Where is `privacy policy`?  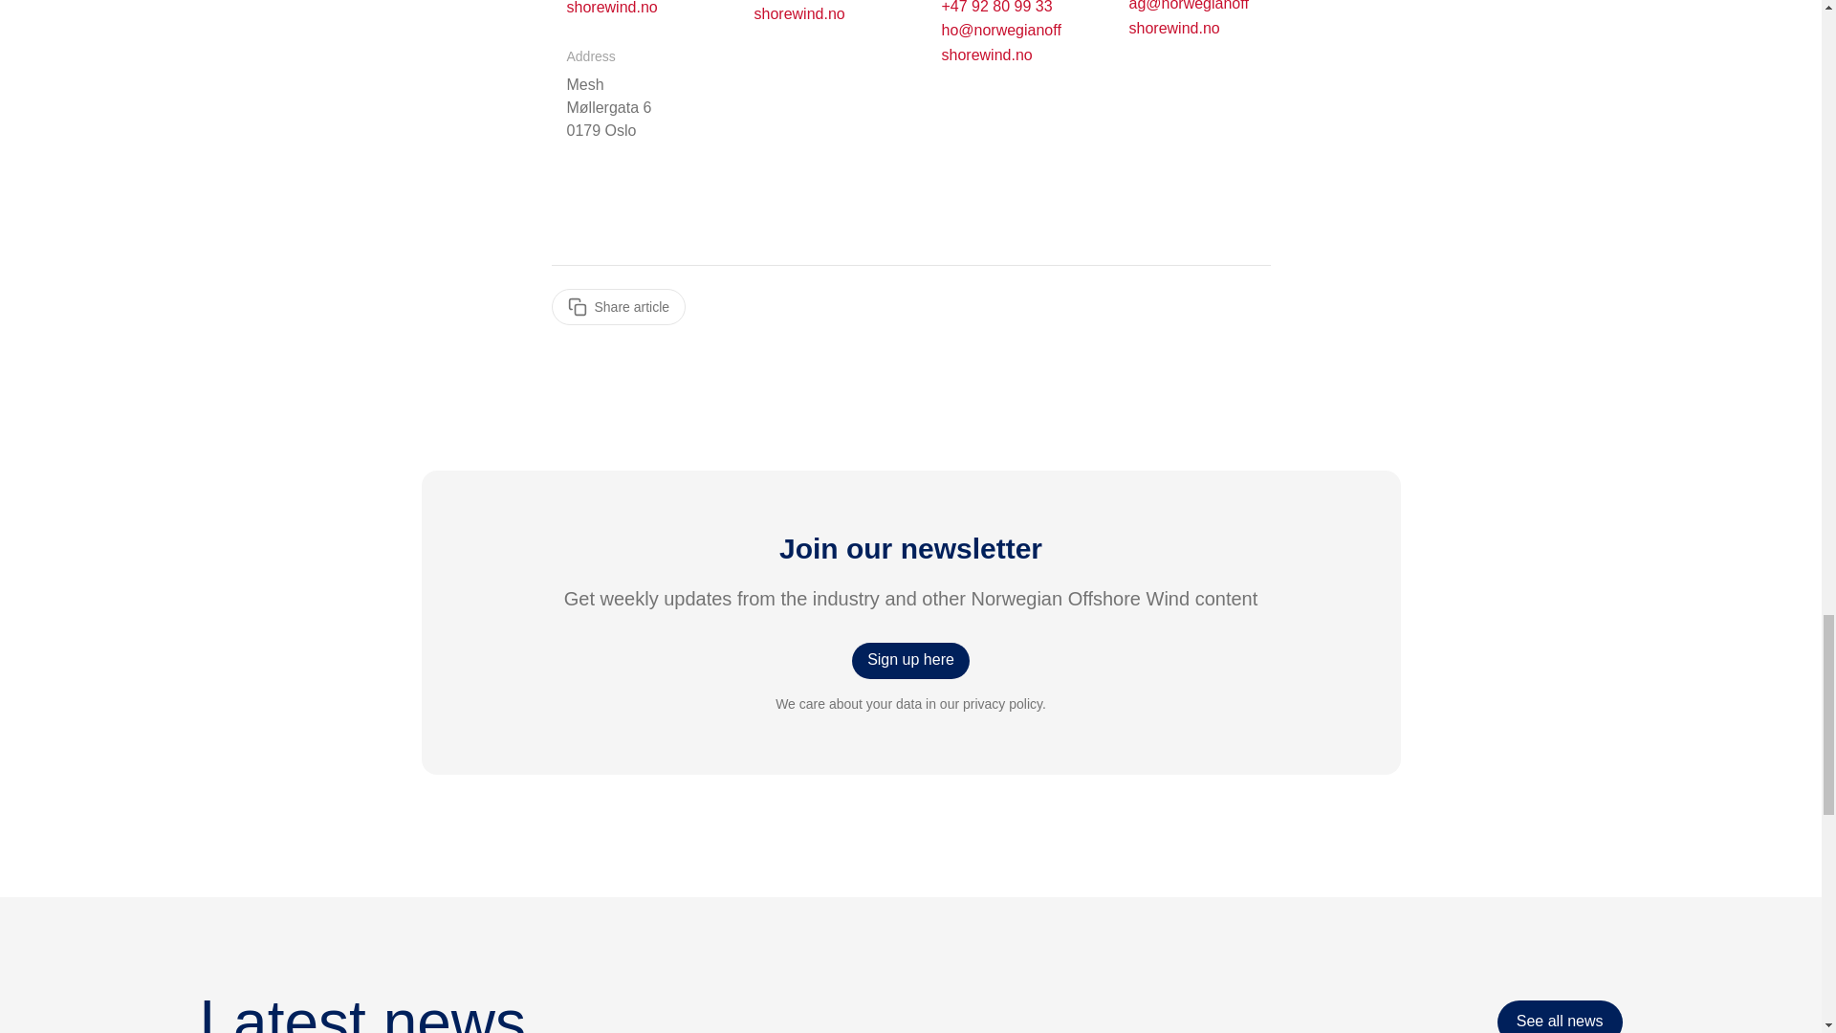 privacy policy is located at coordinates (1002, 704).